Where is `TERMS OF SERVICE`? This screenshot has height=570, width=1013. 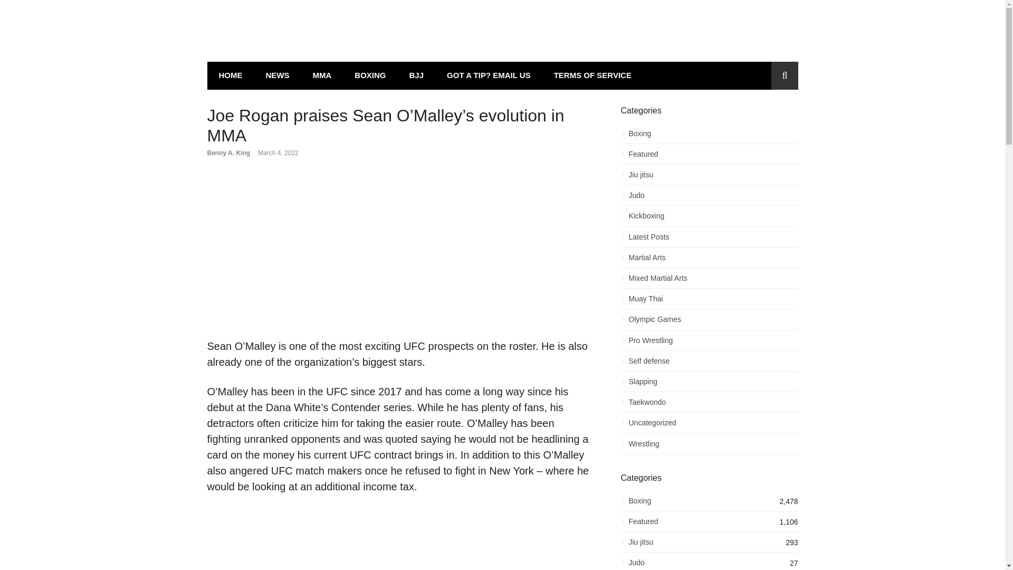 TERMS OF SERVICE is located at coordinates (592, 75).